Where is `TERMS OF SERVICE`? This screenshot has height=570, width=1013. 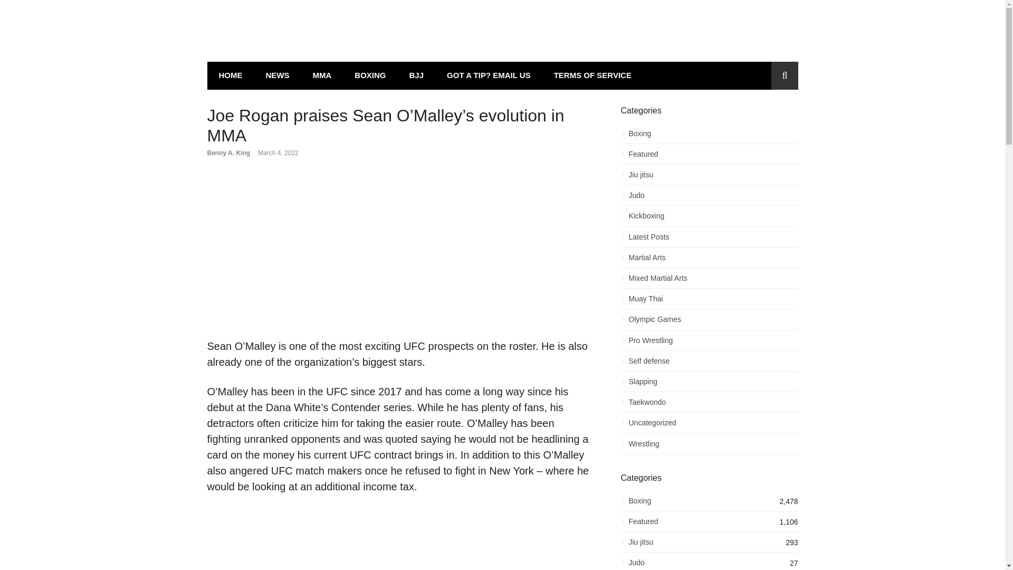 TERMS OF SERVICE is located at coordinates (592, 75).